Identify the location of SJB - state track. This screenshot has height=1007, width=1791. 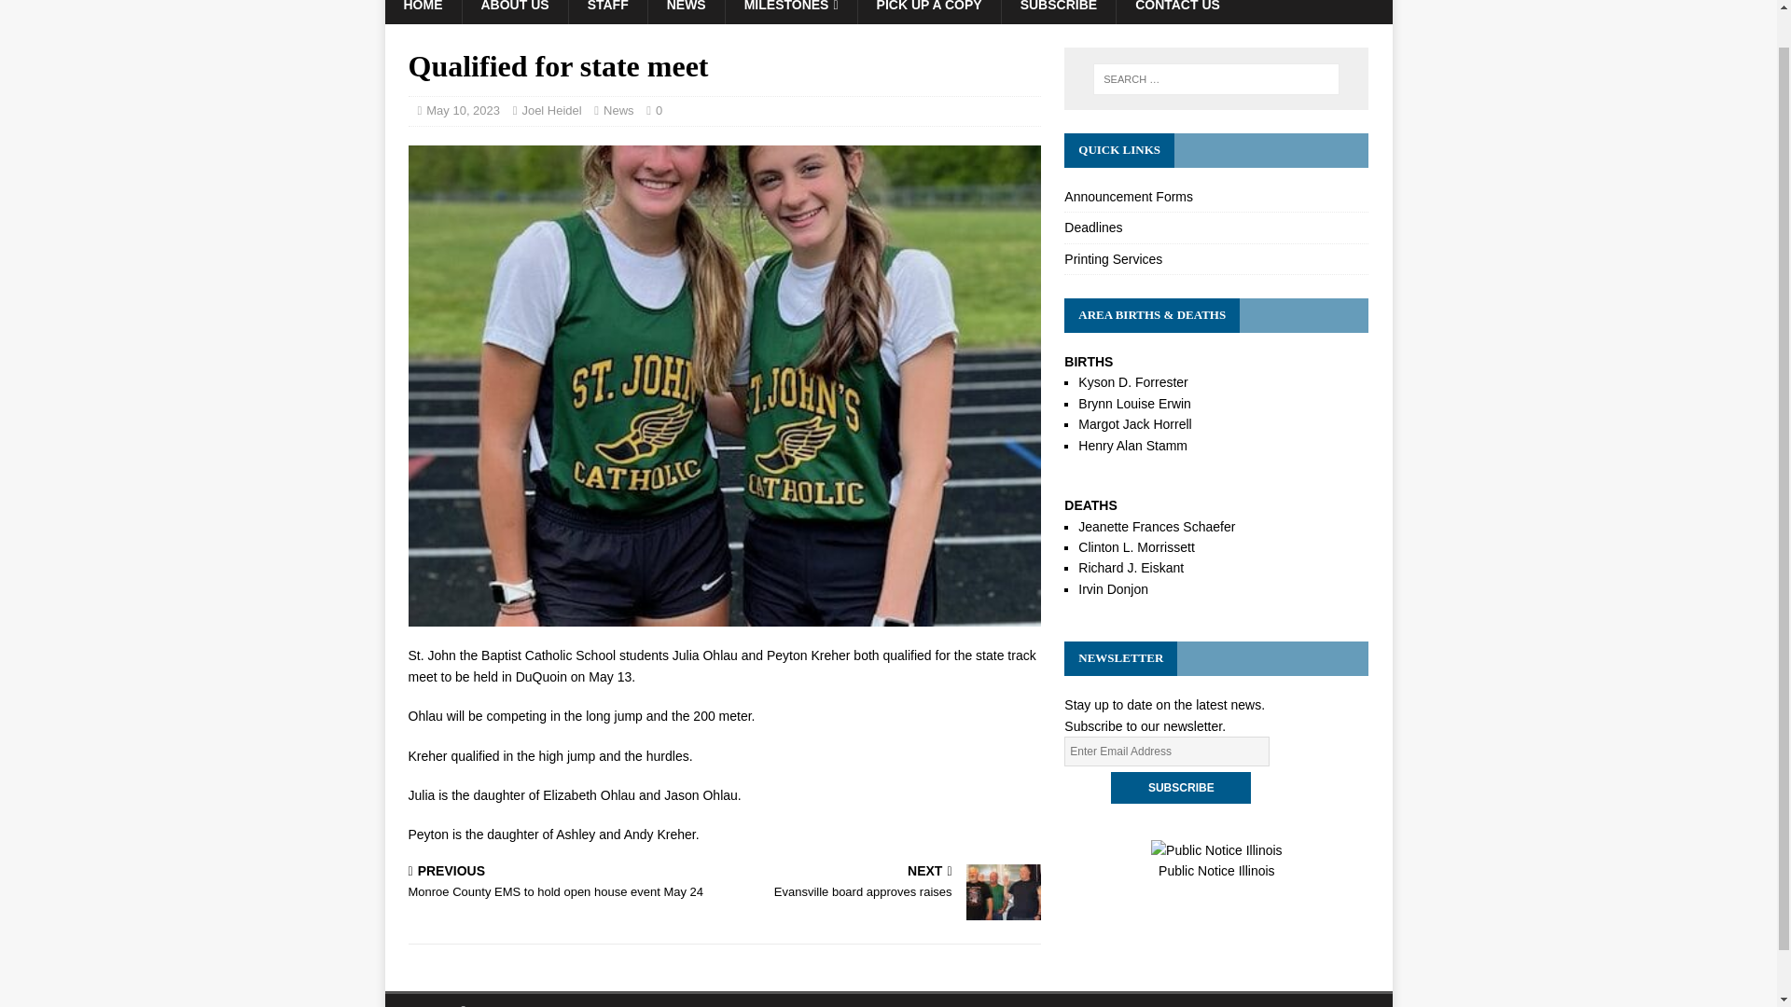
(1215, 259).